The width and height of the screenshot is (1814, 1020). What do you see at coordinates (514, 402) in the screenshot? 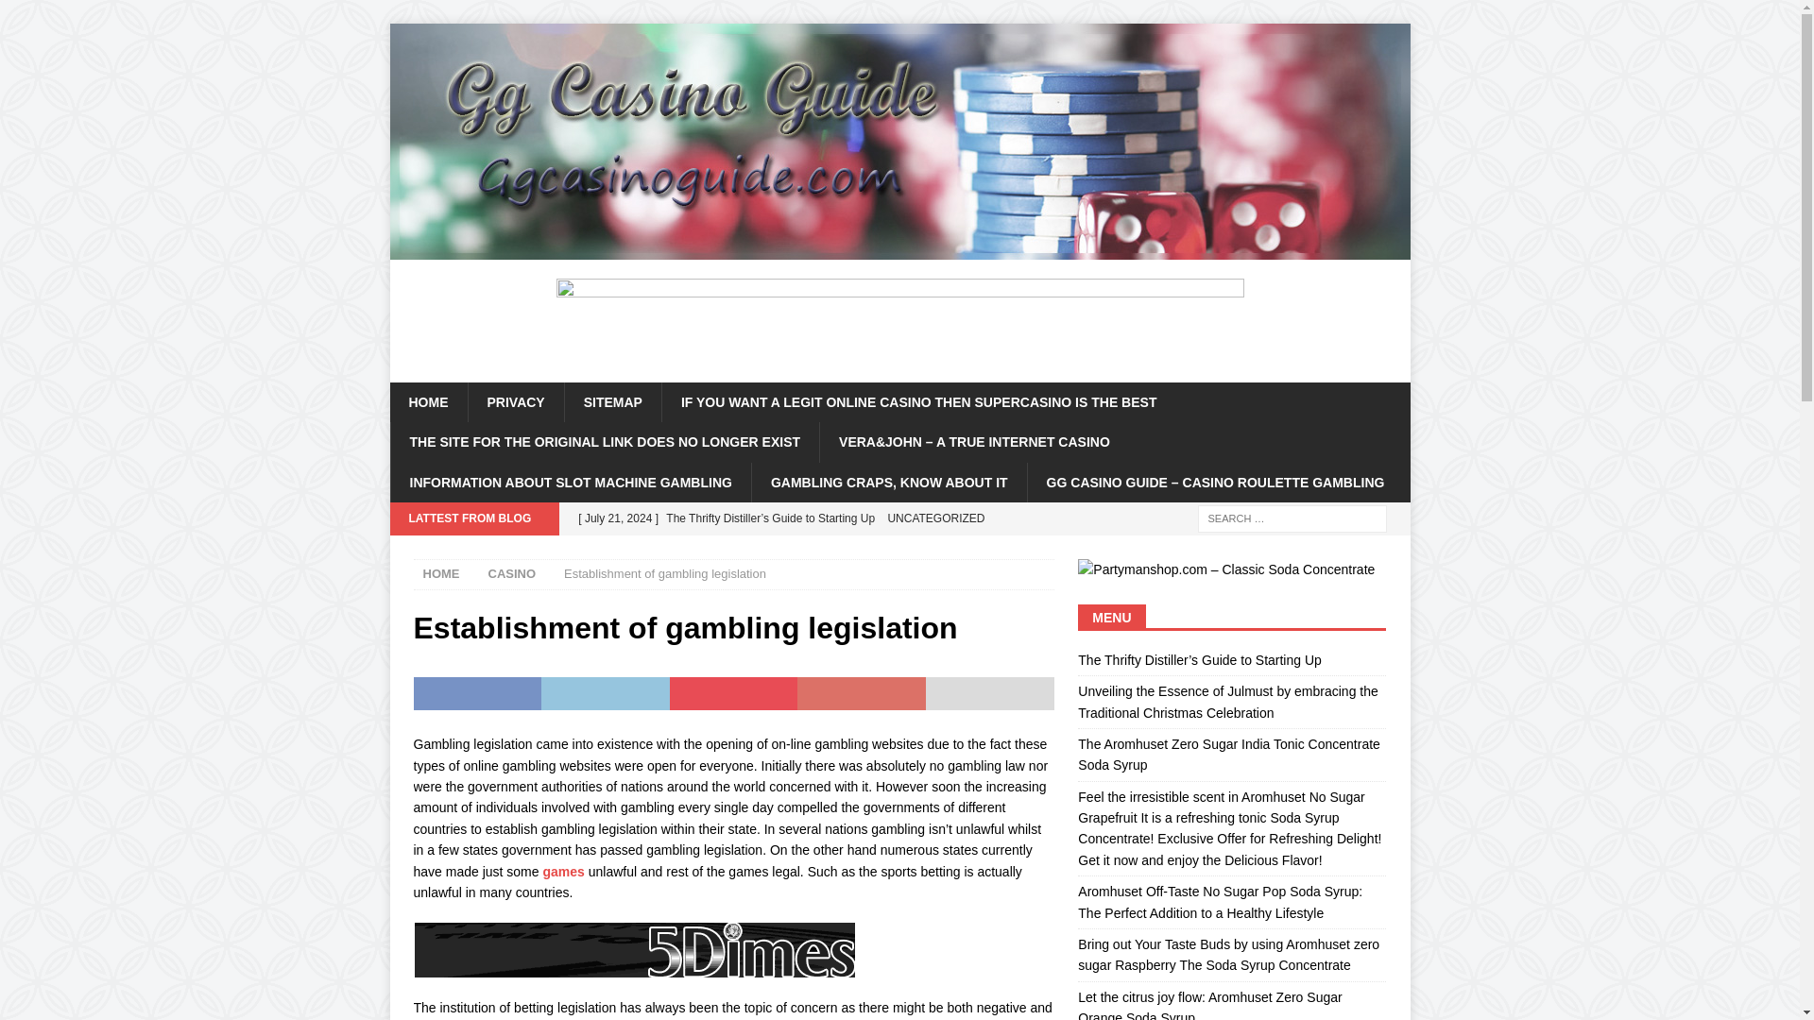
I see `PRIVACY` at bounding box center [514, 402].